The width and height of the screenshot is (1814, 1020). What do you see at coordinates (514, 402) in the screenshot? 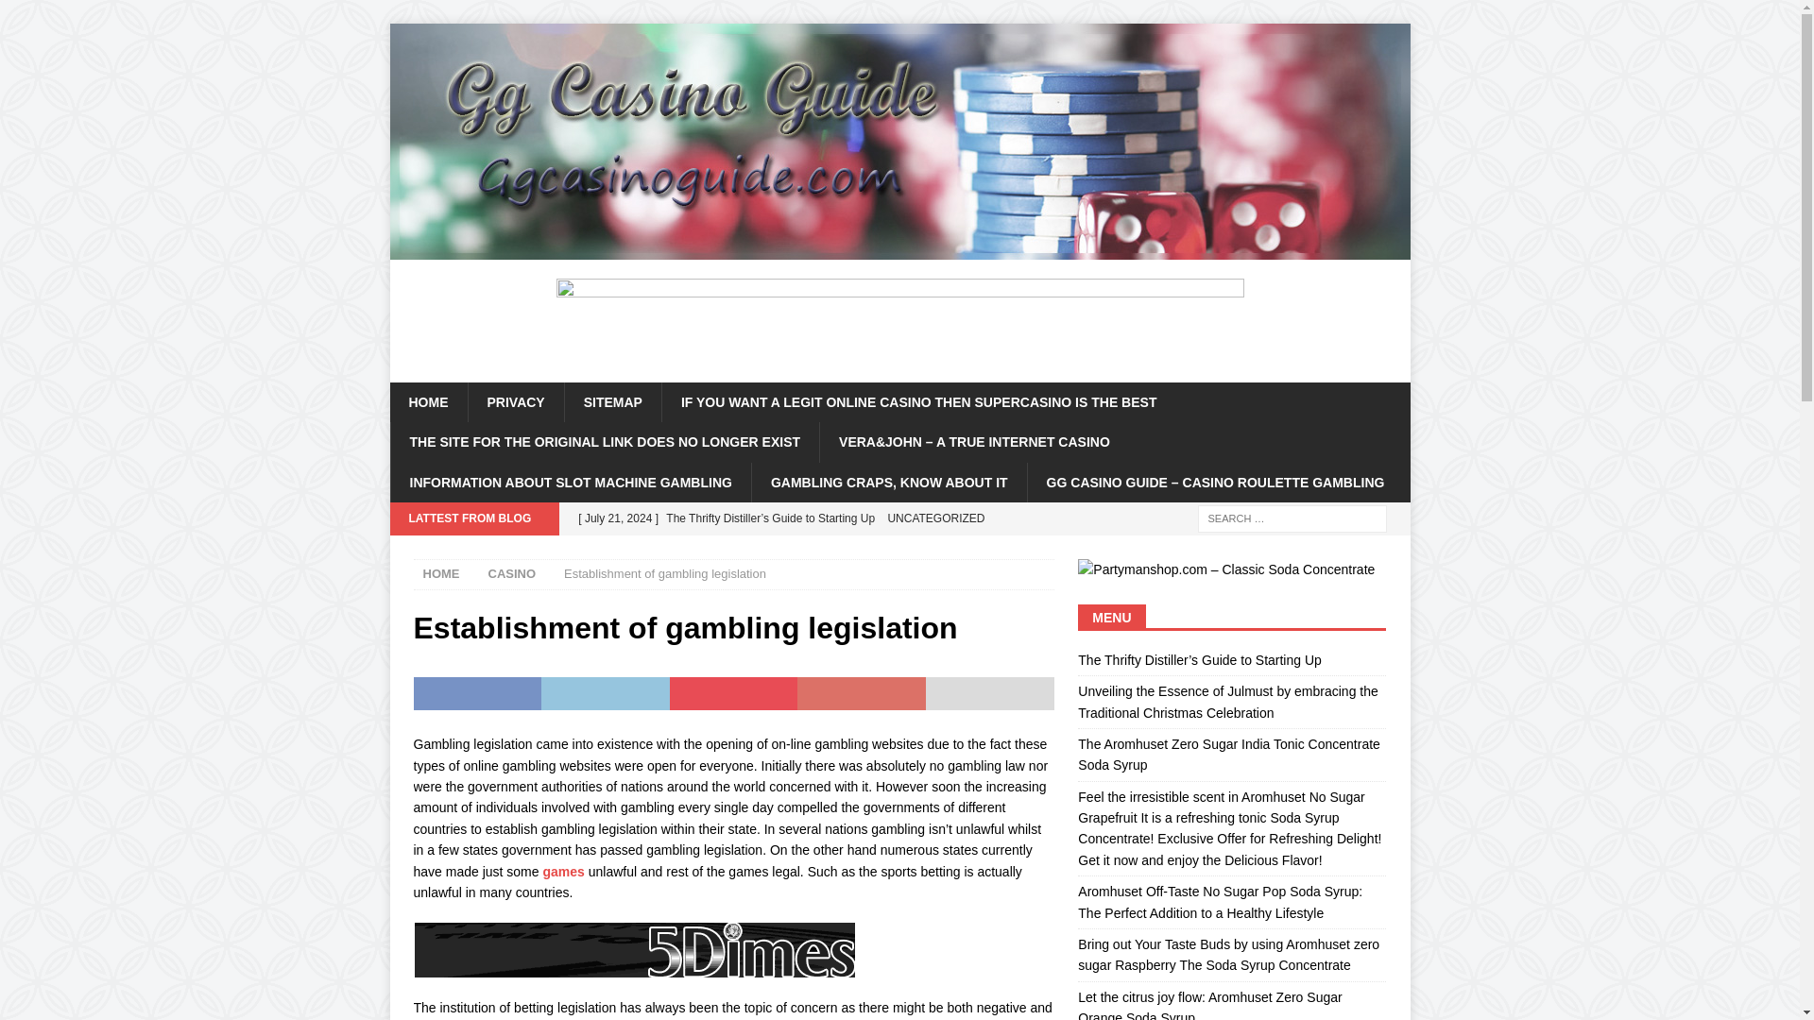
I see `PRIVACY` at bounding box center [514, 402].